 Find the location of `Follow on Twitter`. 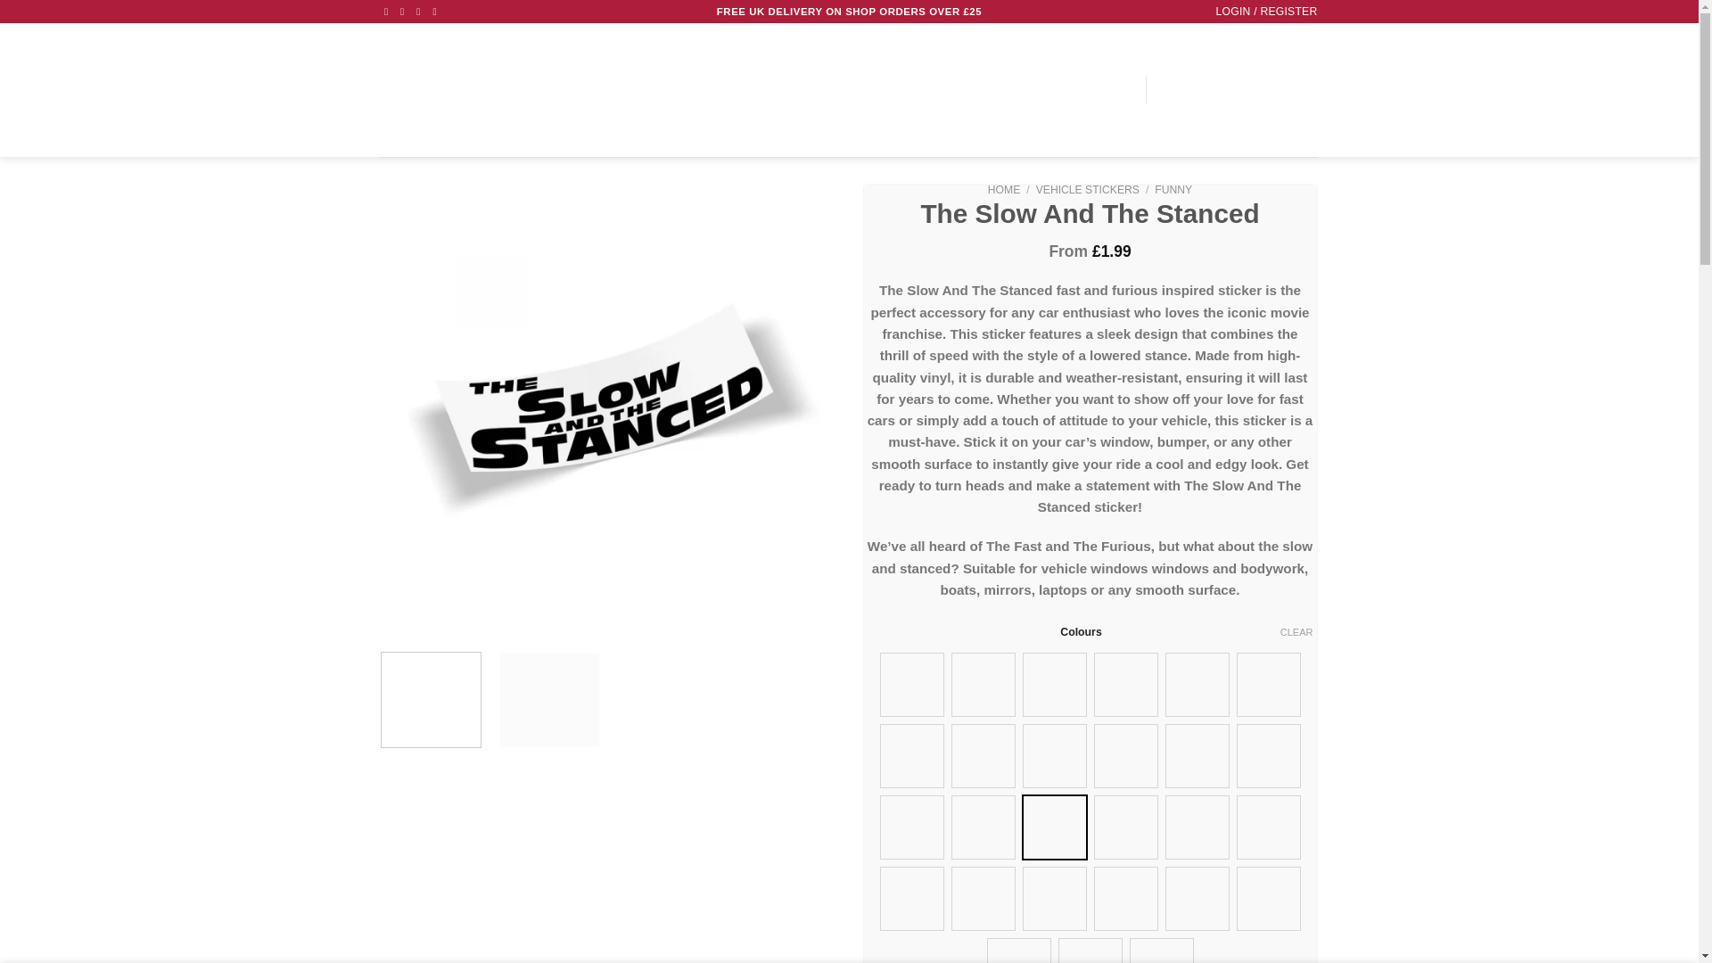

Follow on Twitter is located at coordinates (438, 11).